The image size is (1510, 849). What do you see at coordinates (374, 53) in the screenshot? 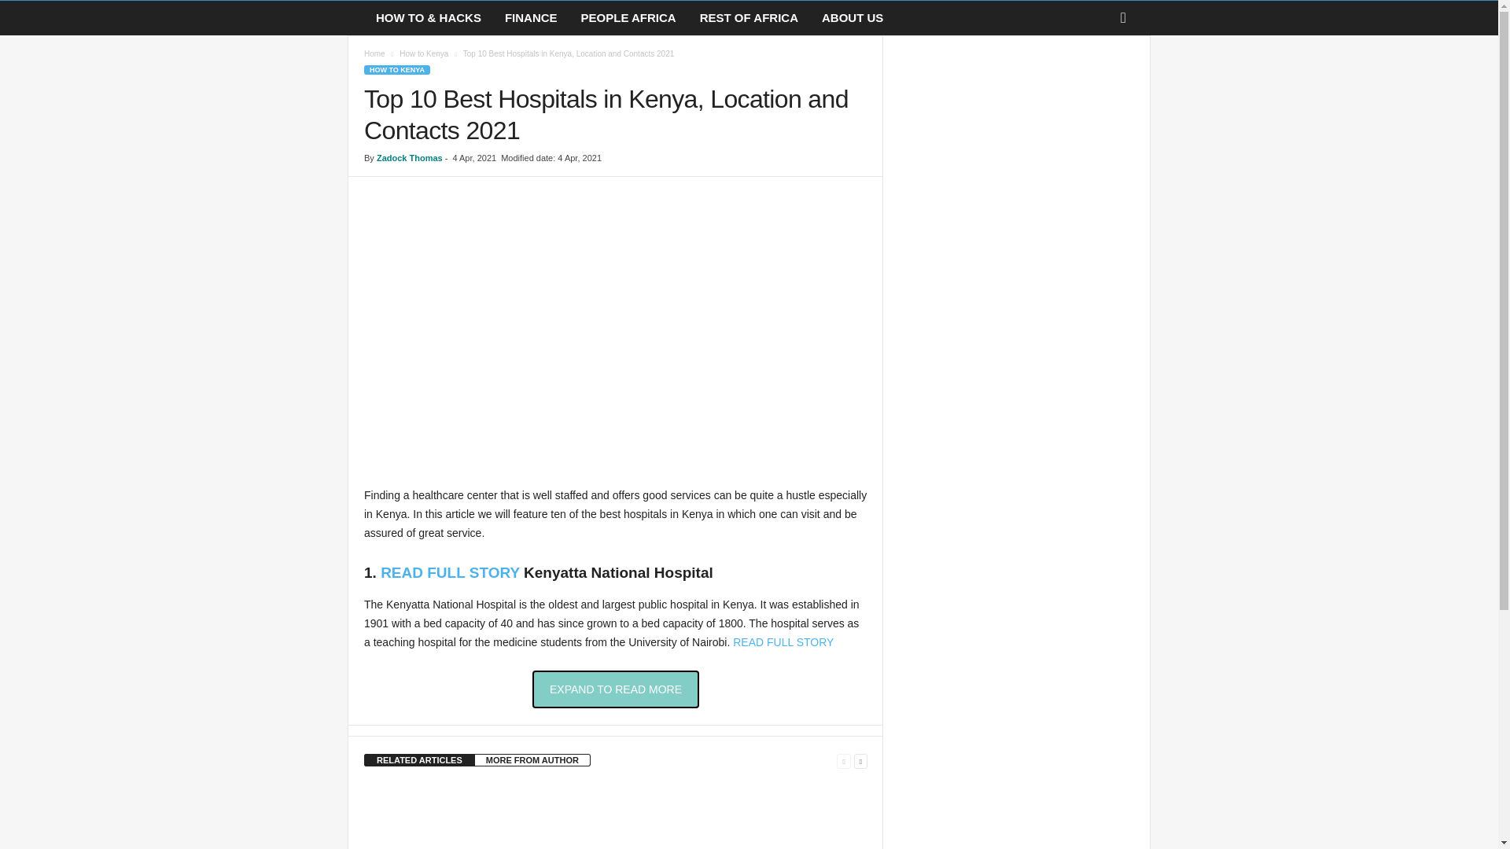
I see `Home` at bounding box center [374, 53].